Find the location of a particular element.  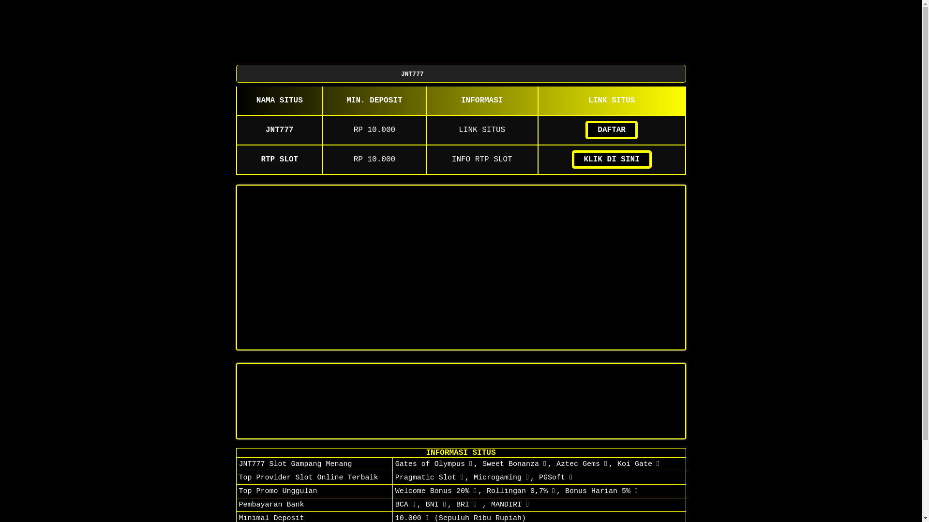

Daftar JNT777 2023 is located at coordinates (461, 268).